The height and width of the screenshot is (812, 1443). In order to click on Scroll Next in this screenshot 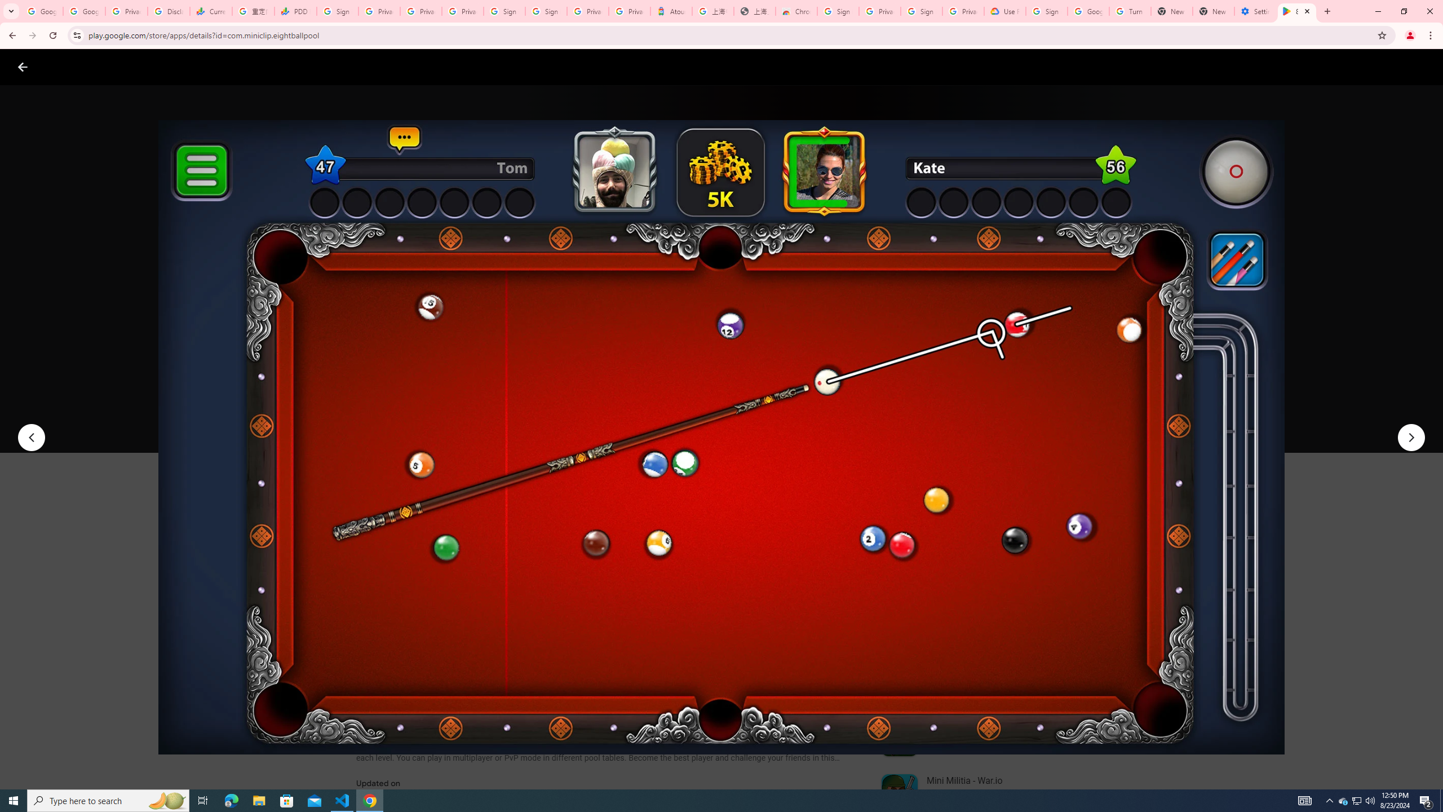, I will do `click(841, 559)`.